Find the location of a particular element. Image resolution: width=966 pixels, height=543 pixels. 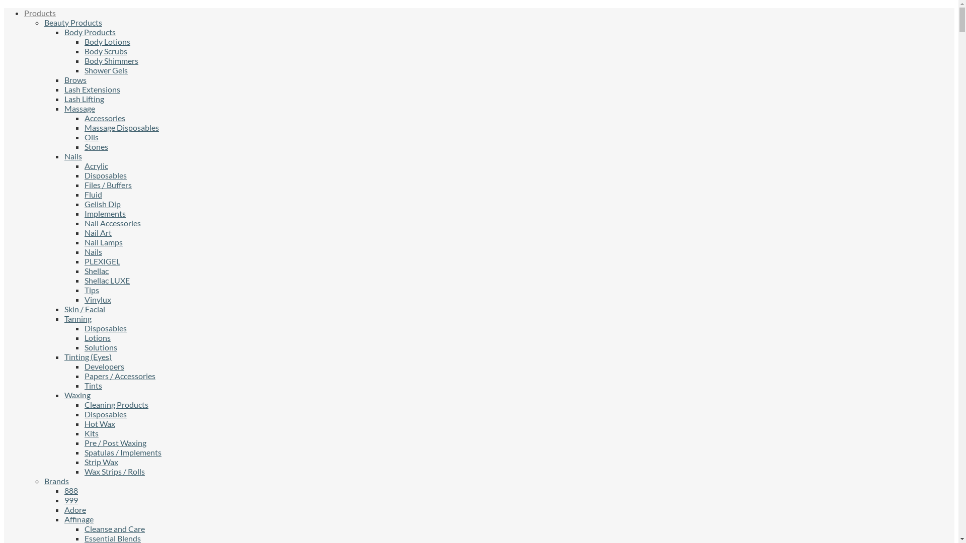

888 is located at coordinates (71, 491).